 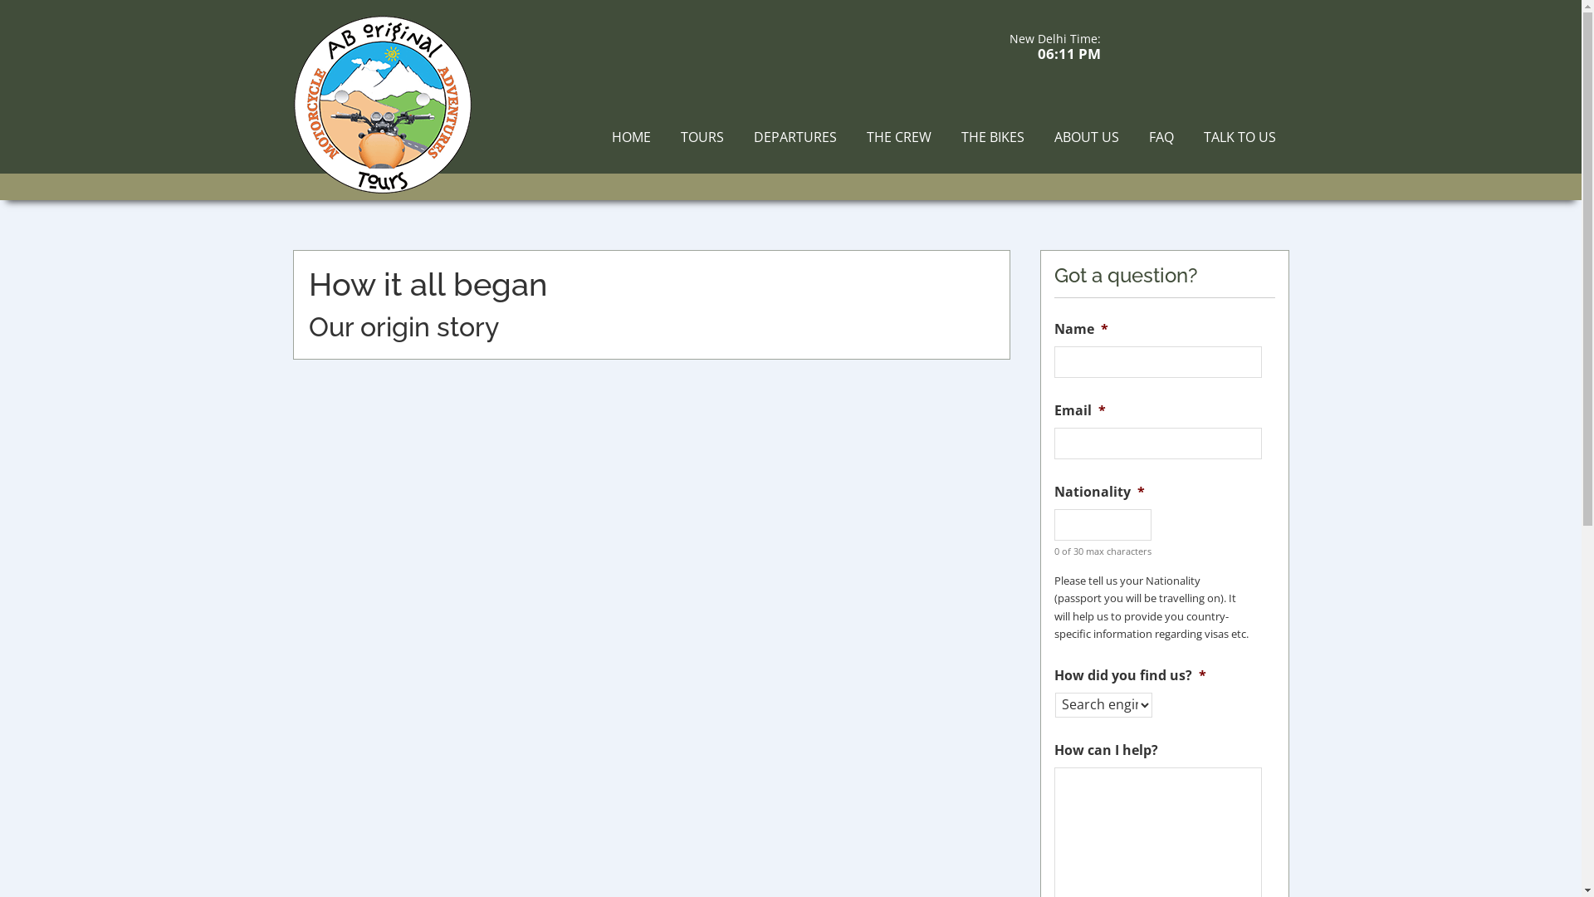 I want to click on THE BIKES, so click(x=993, y=137).